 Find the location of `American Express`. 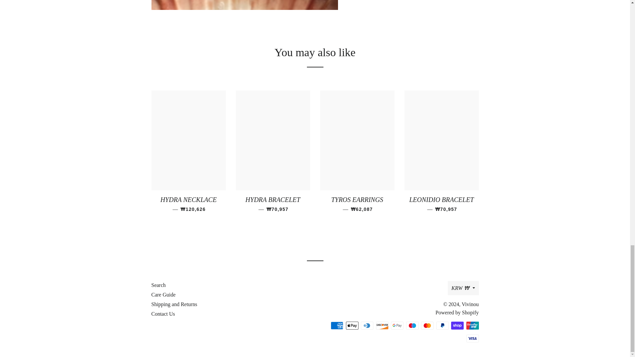

American Express is located at coordinates (337, 325).